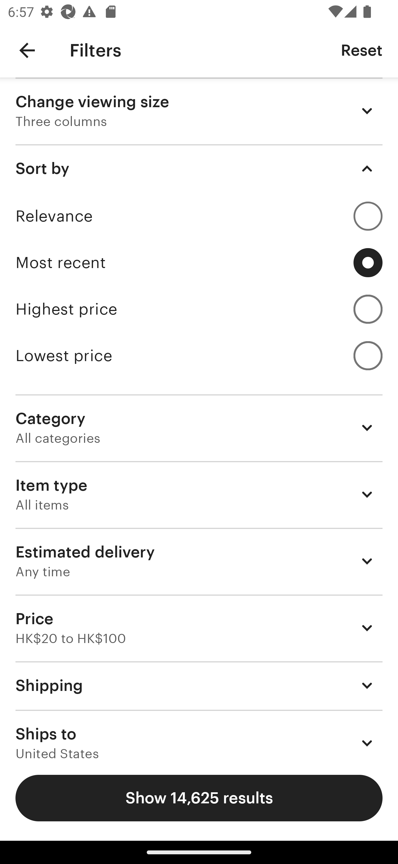 The height and width of the screenshot is (864, 398). I want to click on Highest price, so click(199, 309).